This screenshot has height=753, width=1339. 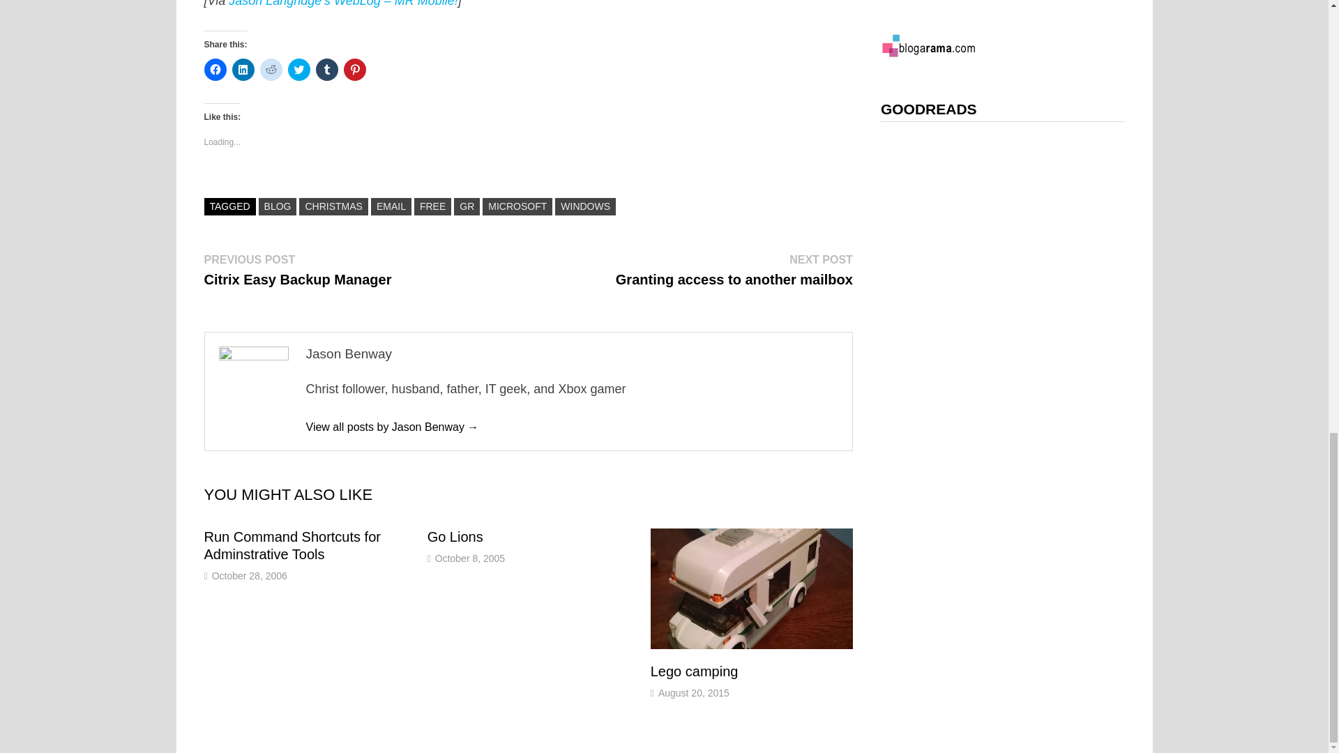 I want to click on Click to share on Tumblr, so click(x=326, y=70).